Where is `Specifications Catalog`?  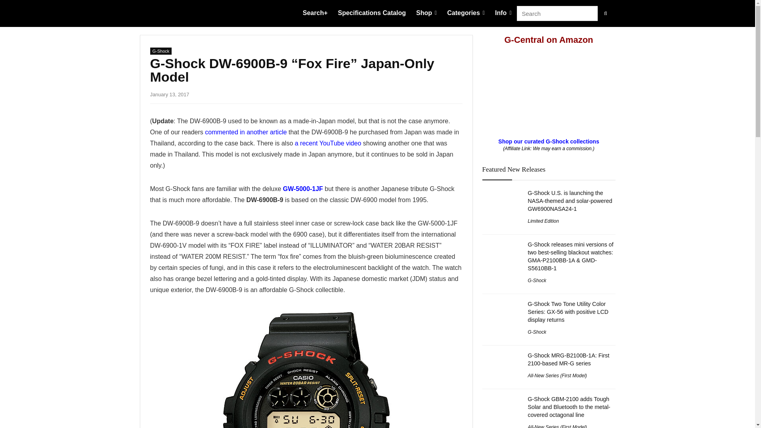 Specifications Catalog is located at coordinates (372, 13).